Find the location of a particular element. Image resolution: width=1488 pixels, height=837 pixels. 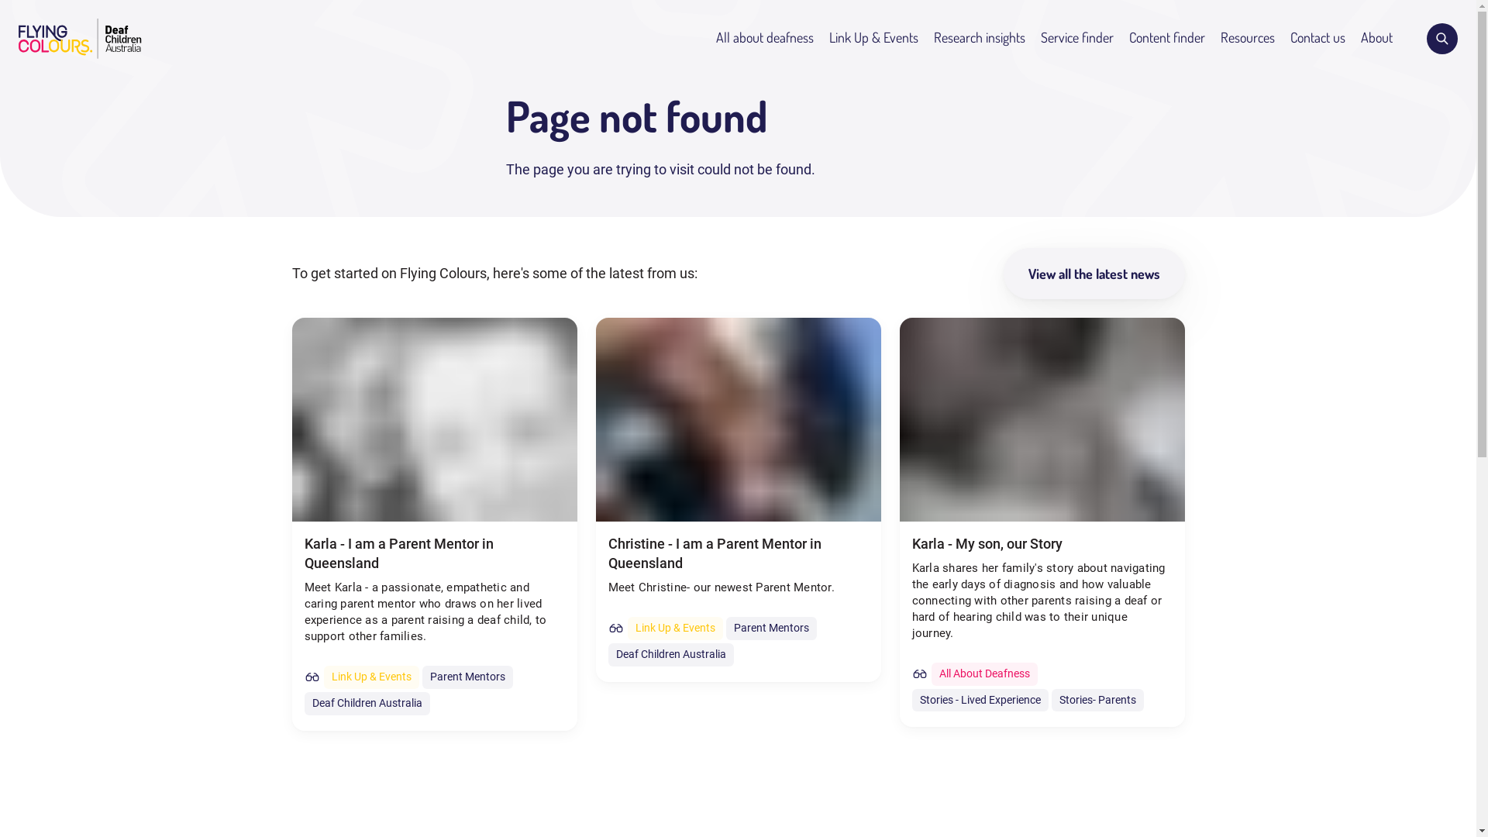

Karla - I am a Parent Mentor in Queensland is located at coordinates (434, 553).